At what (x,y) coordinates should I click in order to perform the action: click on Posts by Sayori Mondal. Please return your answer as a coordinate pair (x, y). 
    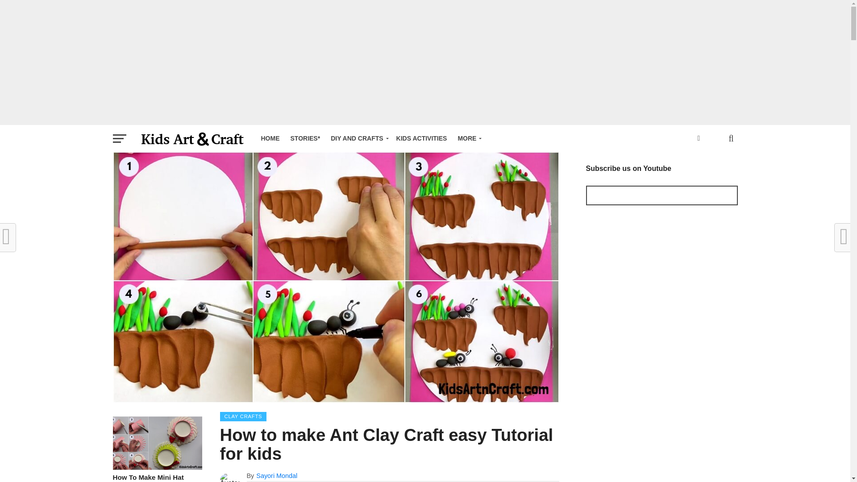
    Looking at the image, I should click on (277, 476).